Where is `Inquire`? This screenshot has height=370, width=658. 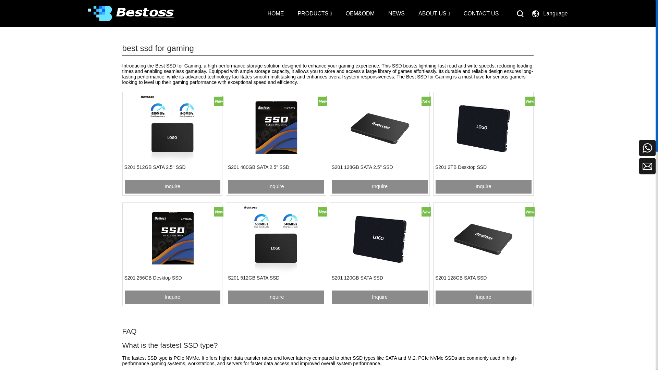 Inquire is located at coordinates (380, 186).